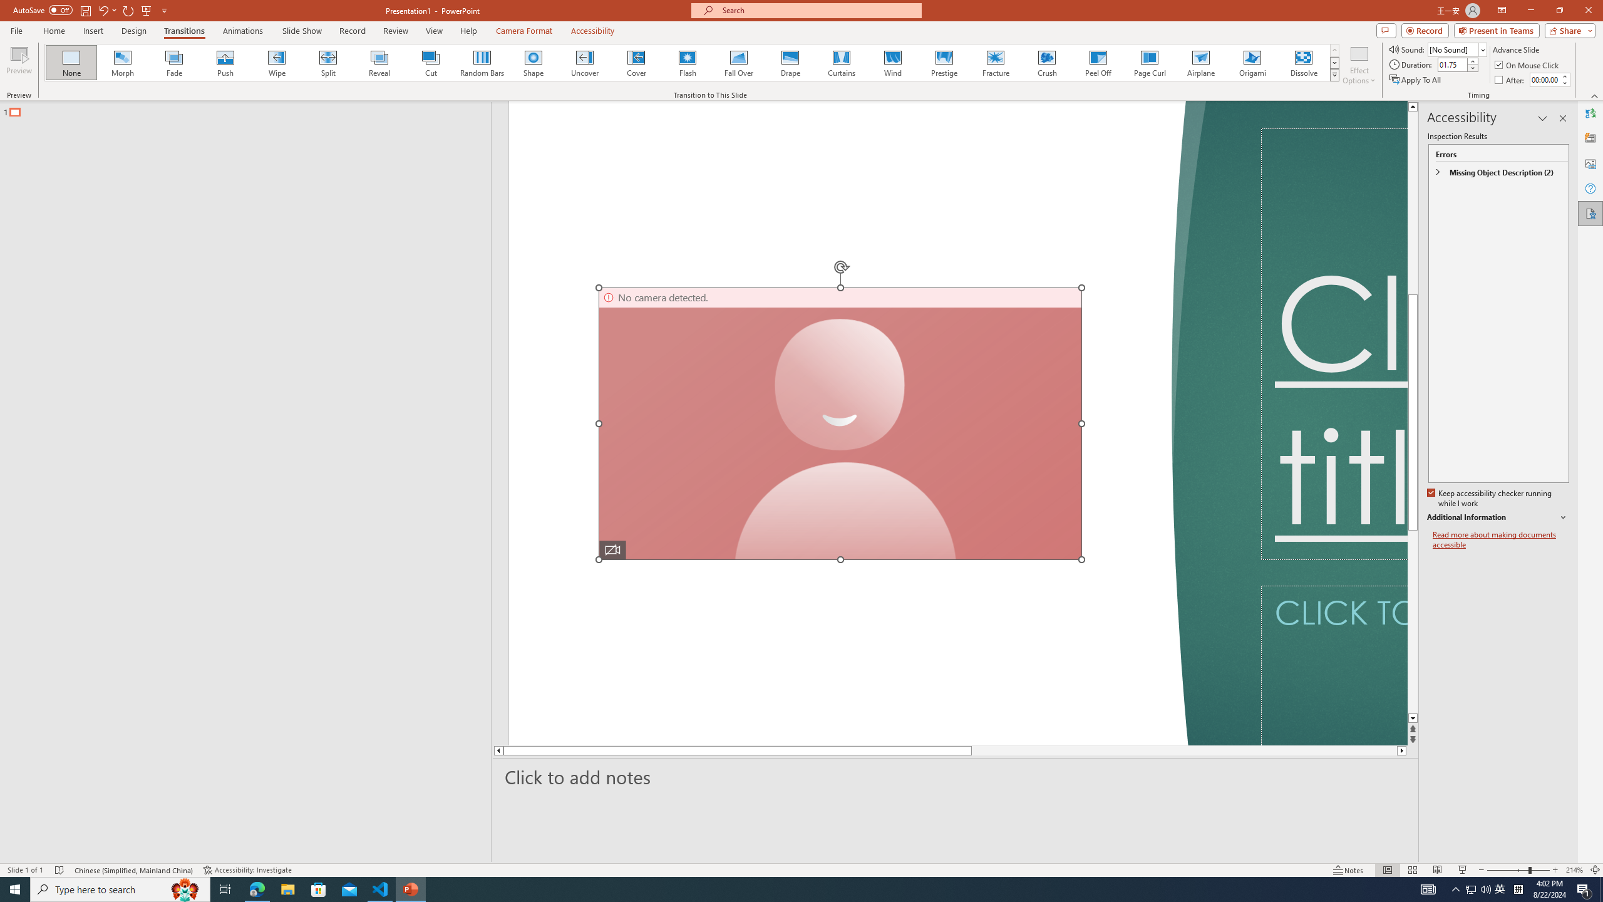  What do you see at coordinates (790, 63) in the screenshot?
I see `Drape` at bounding box center [790, 63].